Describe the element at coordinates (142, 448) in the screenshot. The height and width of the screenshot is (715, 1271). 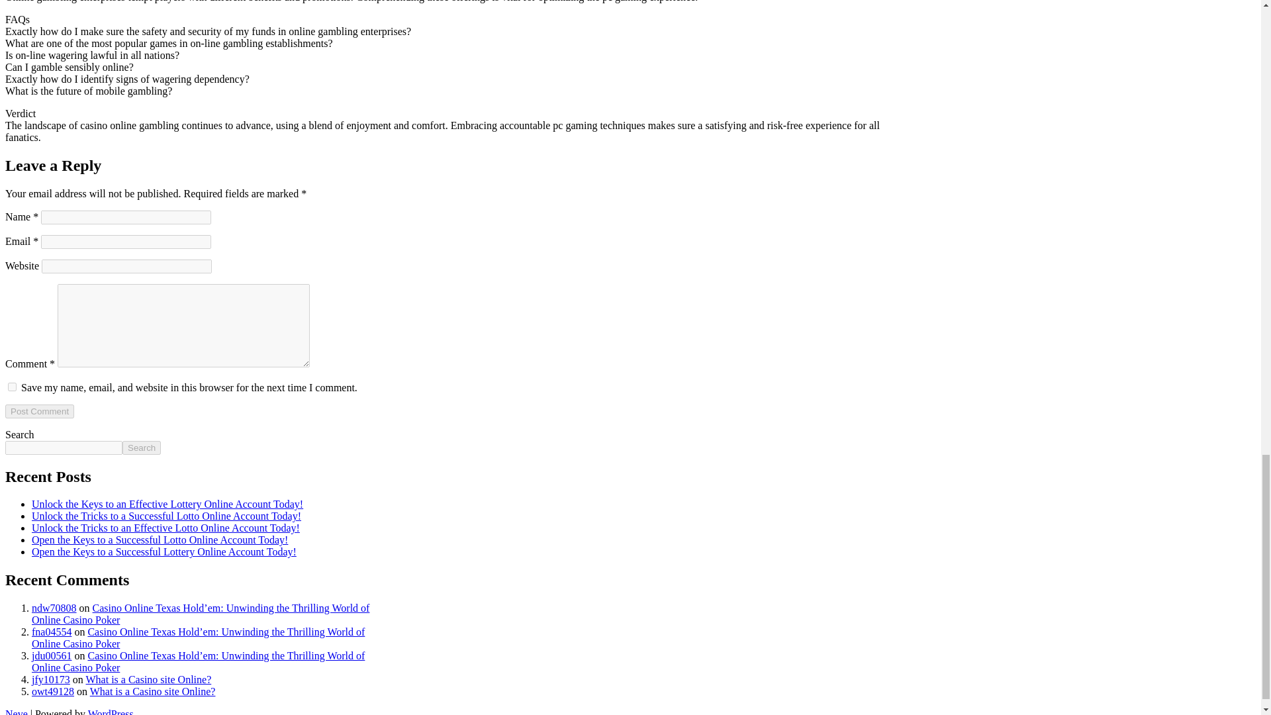
I see `Search` at that location.